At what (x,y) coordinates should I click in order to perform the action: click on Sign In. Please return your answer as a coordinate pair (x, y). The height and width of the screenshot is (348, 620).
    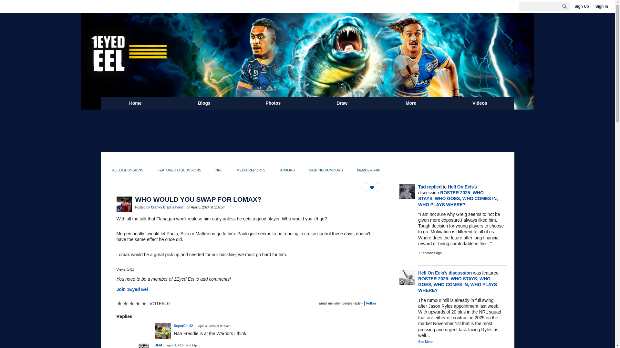
    Looking at the image, I should click on (602, 6).